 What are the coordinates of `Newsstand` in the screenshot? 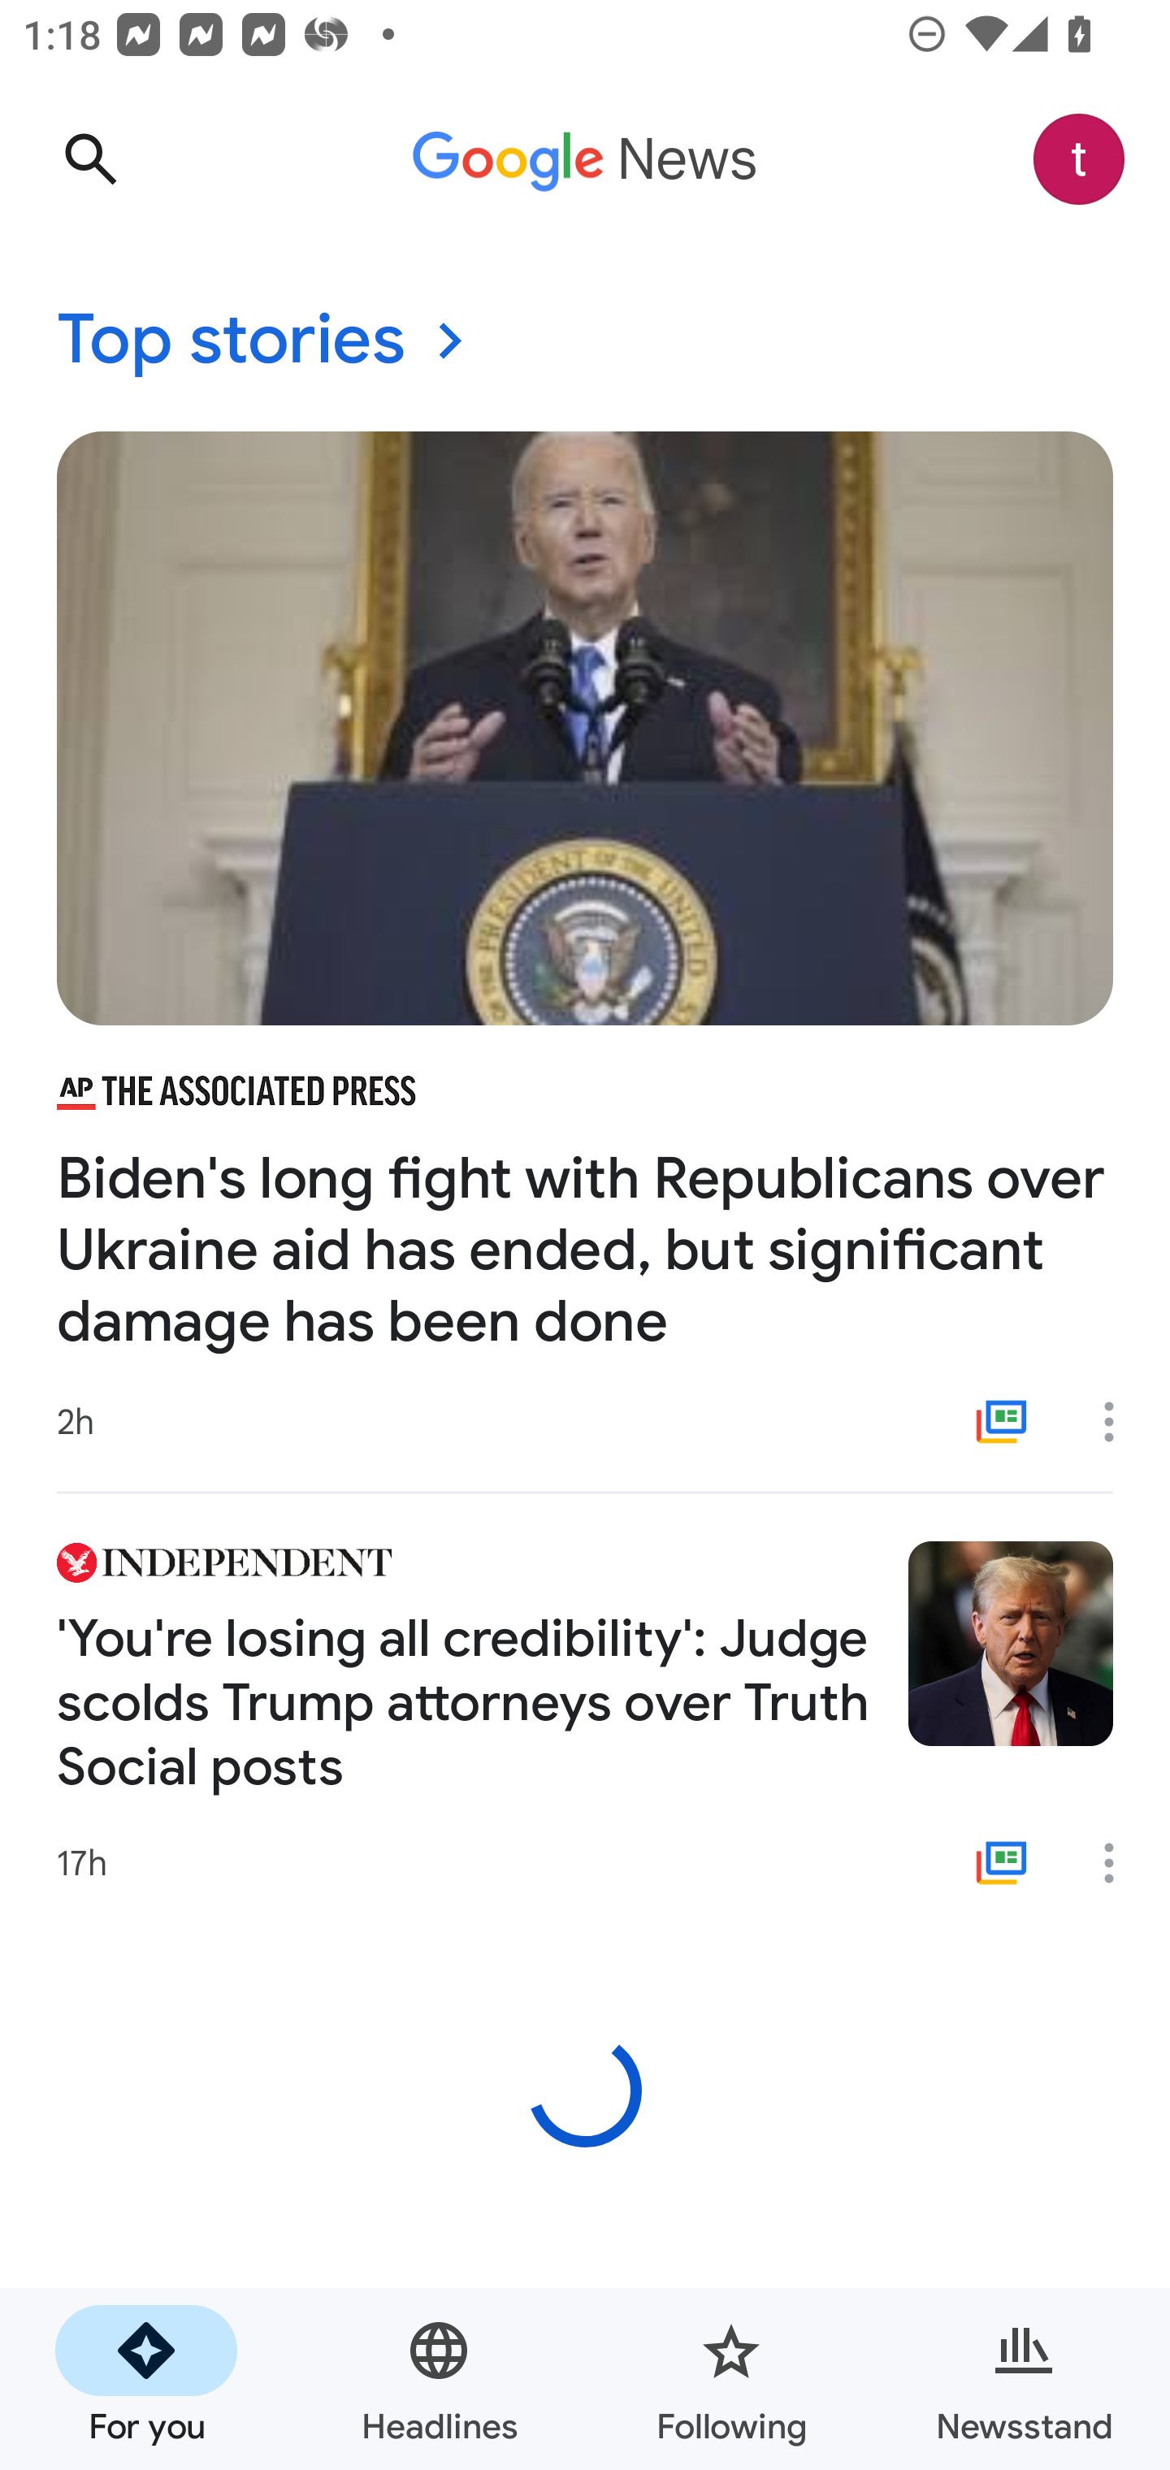 It's located at (1024, 2379).